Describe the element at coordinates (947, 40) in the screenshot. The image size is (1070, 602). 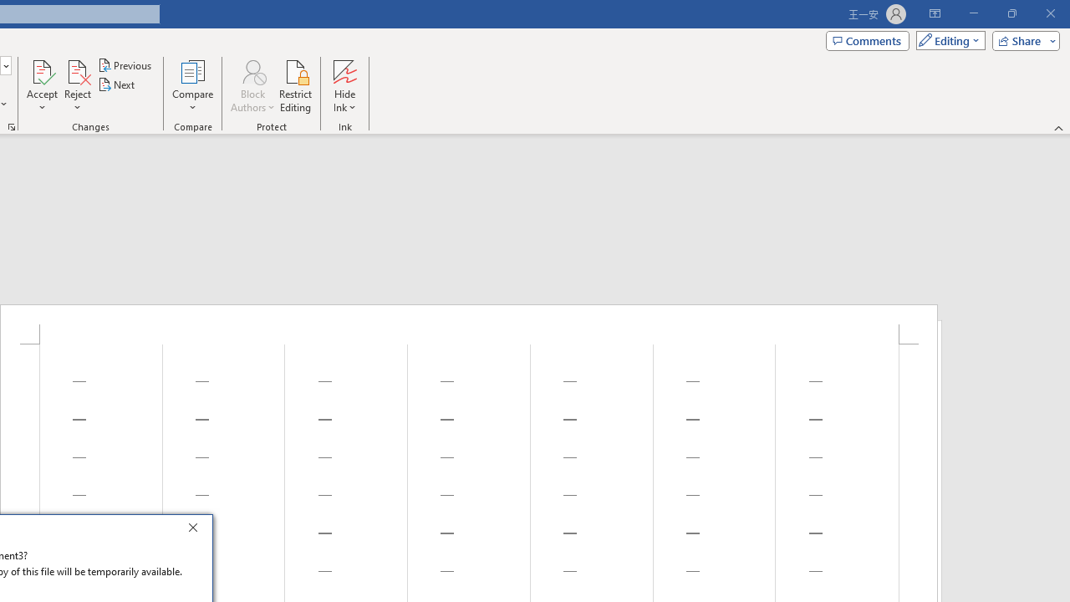
I see `Mode` at that location.